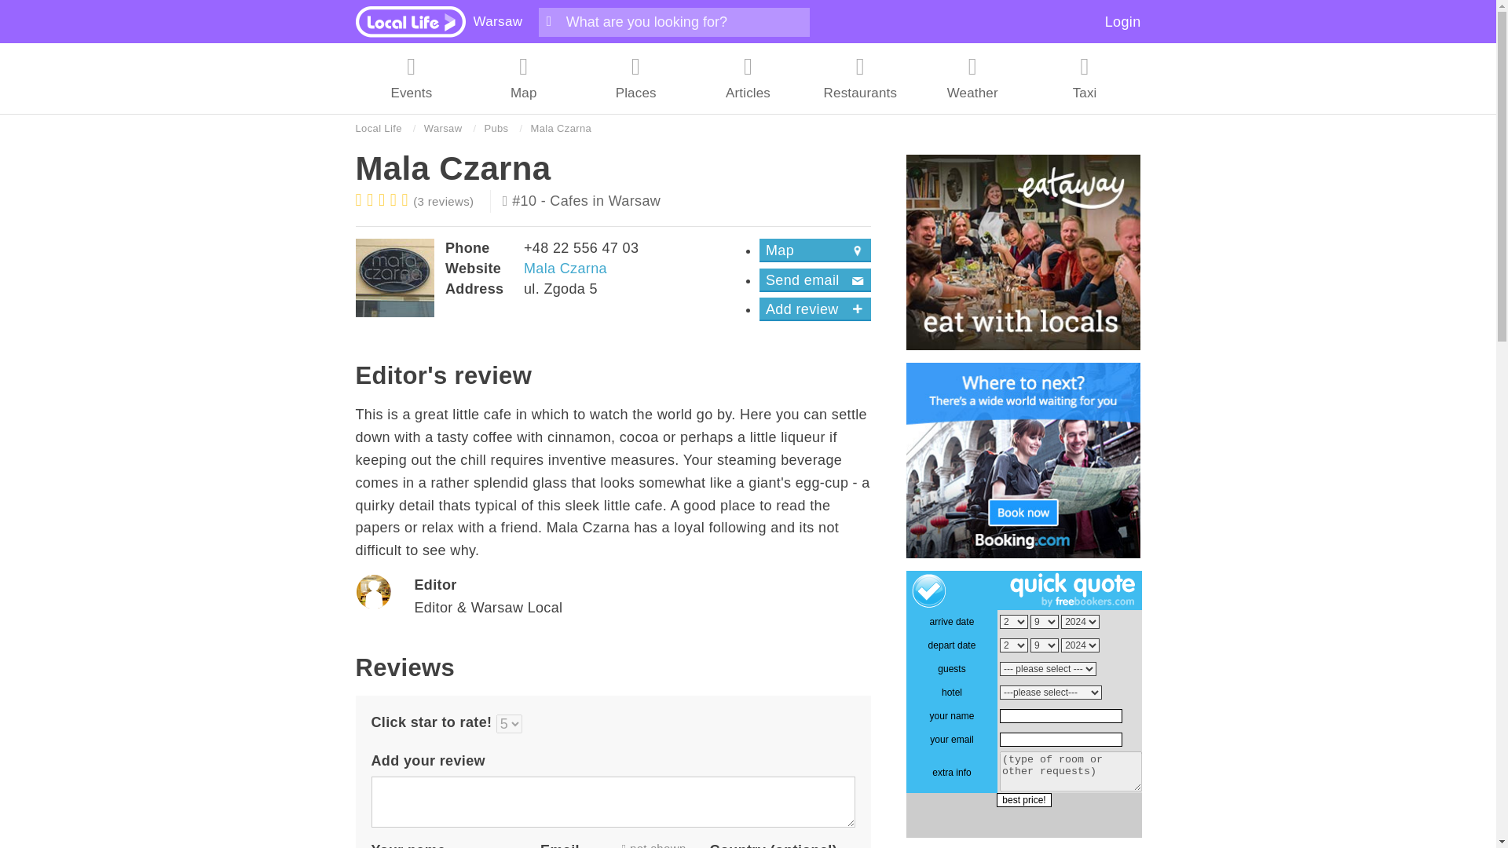  I want to click on Add review, so click(815, 309).